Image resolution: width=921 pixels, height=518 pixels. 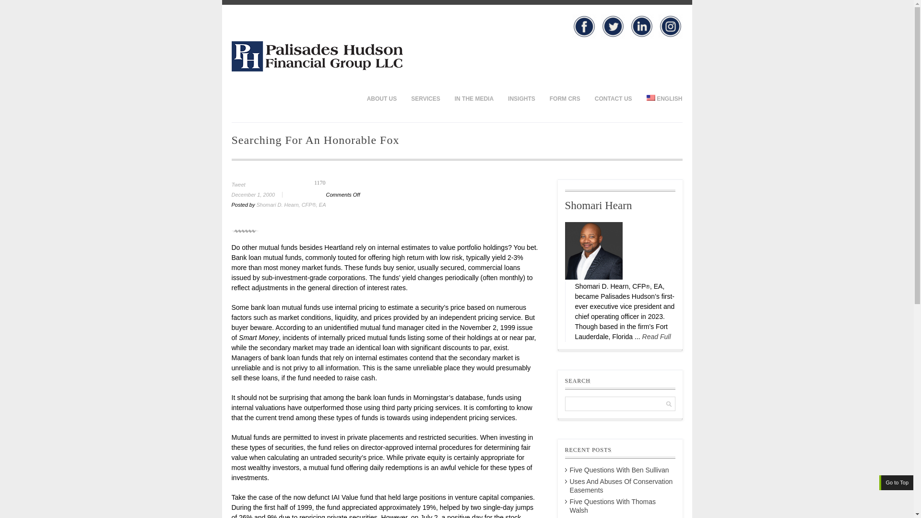 What do you see at coordinates (650, 97) in the screenshot?
I see `English` at bounding box center [650, 97].